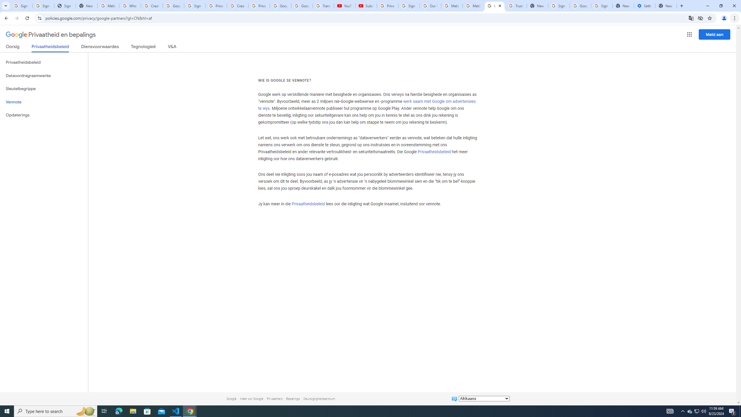 This screenshot has height=417, width=741. I want to click on Google Cybersecurity Innovations - Google Safety Center, so click(580, 6).